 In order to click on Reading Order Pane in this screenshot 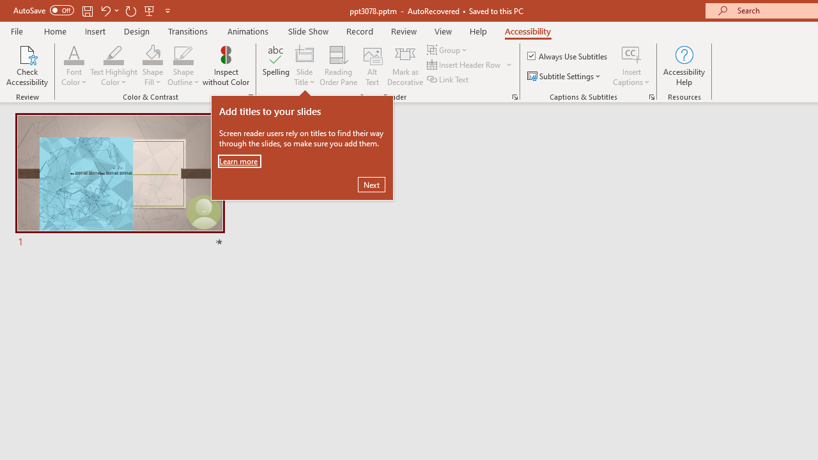, I will do `click(338, 65)`.